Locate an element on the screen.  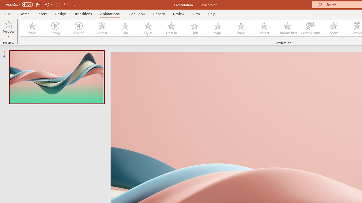
Quick Access Toolbar is located at coordinates (41, 5).